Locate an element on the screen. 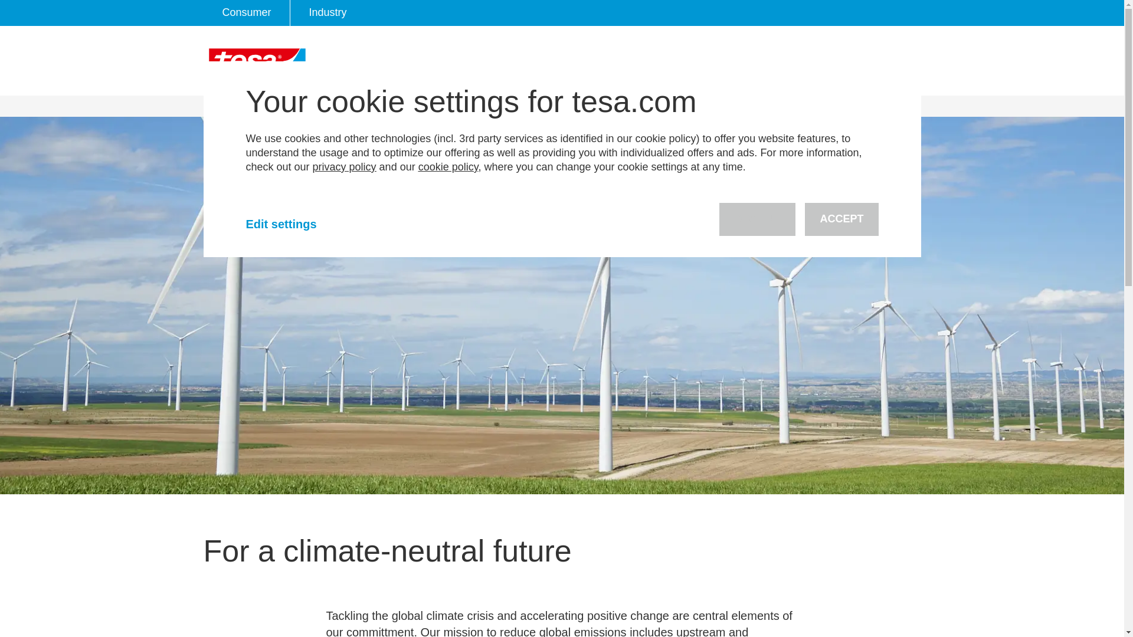 The image size is (1133, 637). Edit settings is located at coordinates (294, 224).